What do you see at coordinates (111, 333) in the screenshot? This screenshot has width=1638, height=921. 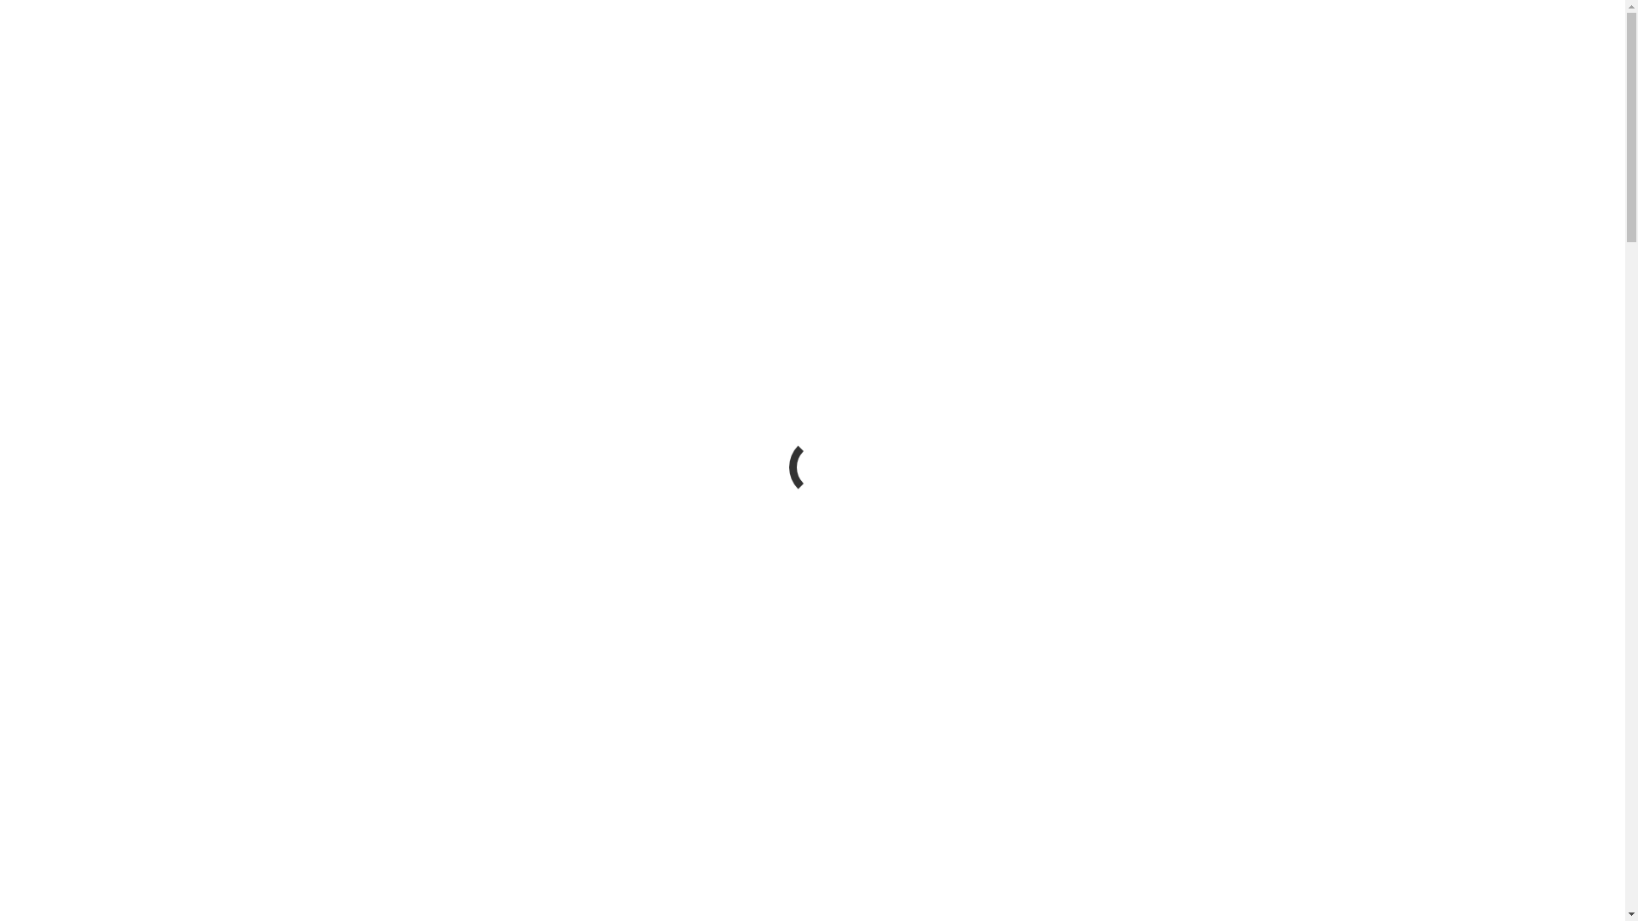 I see `Useful Links` at bounding box center [111, 333].